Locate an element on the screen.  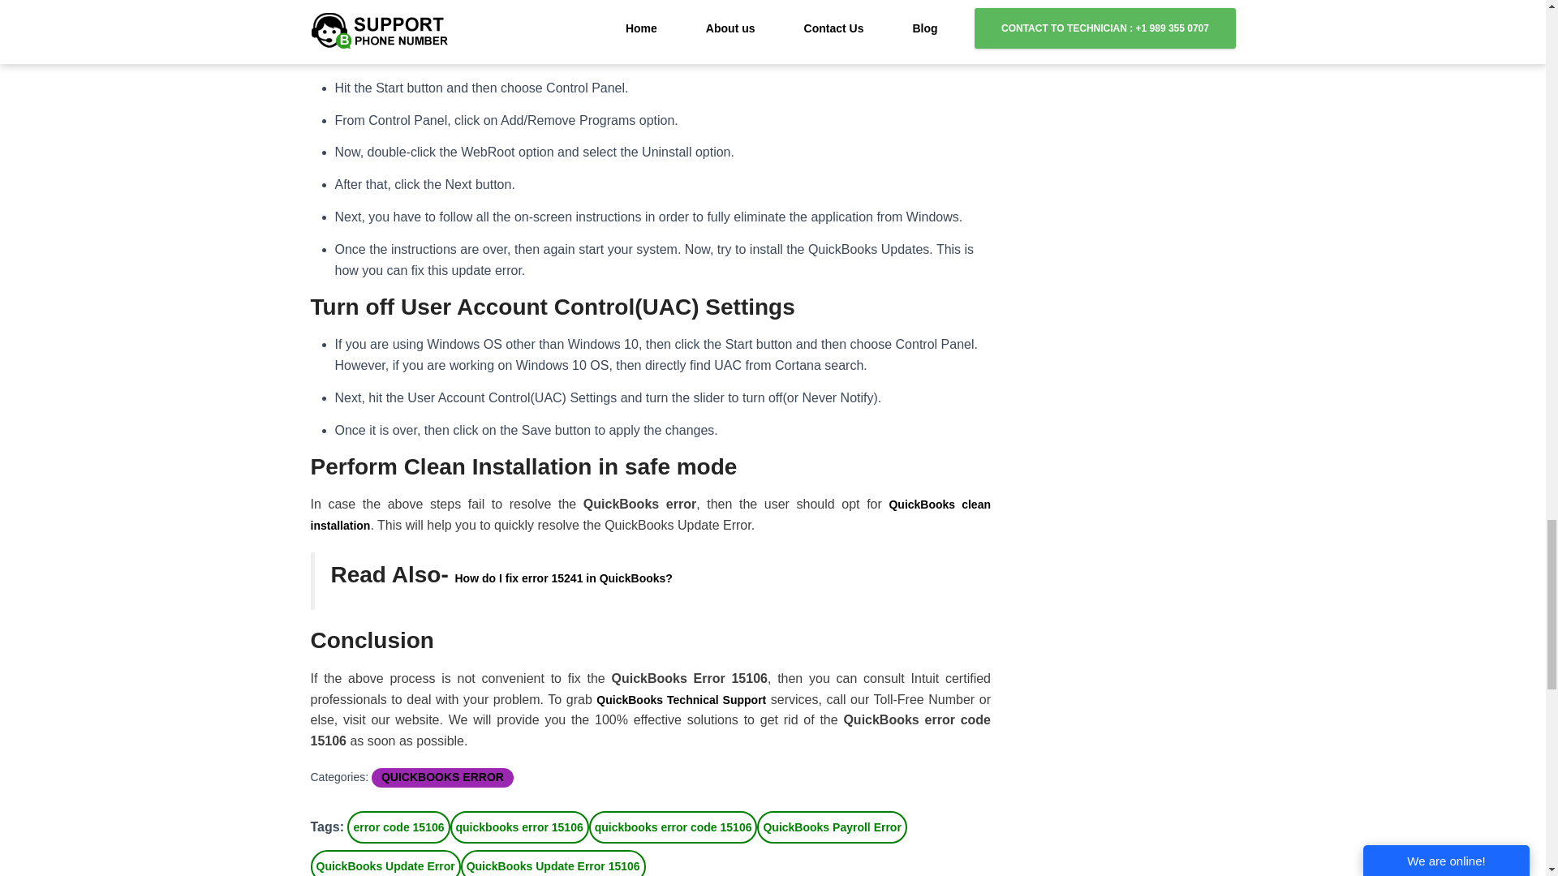
quickbooks error code 15106 is located at coordinates (673, 827).